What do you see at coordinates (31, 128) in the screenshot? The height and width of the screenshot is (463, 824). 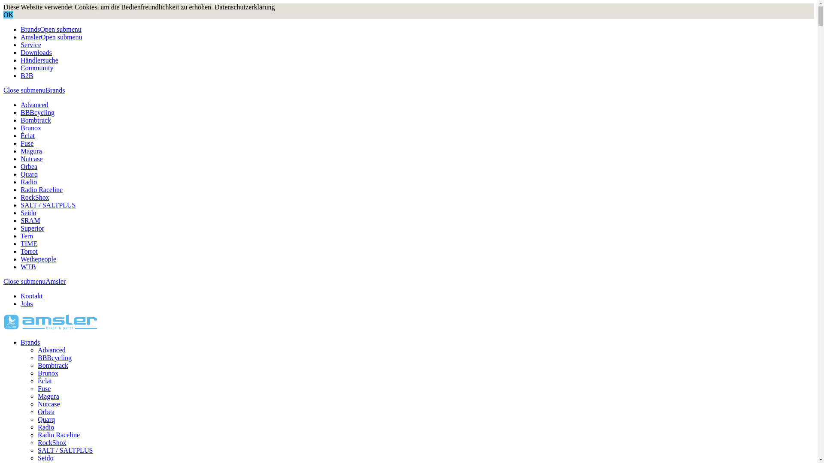 I see `Brunox` at bounding box center [31, 128].